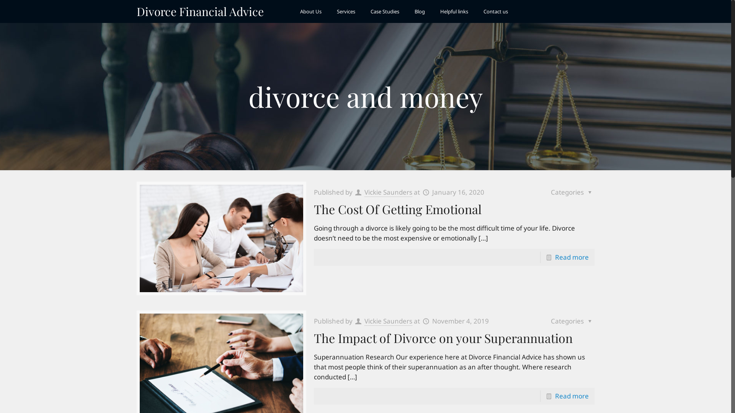  I want to click on Government Information, so click(415, 304).